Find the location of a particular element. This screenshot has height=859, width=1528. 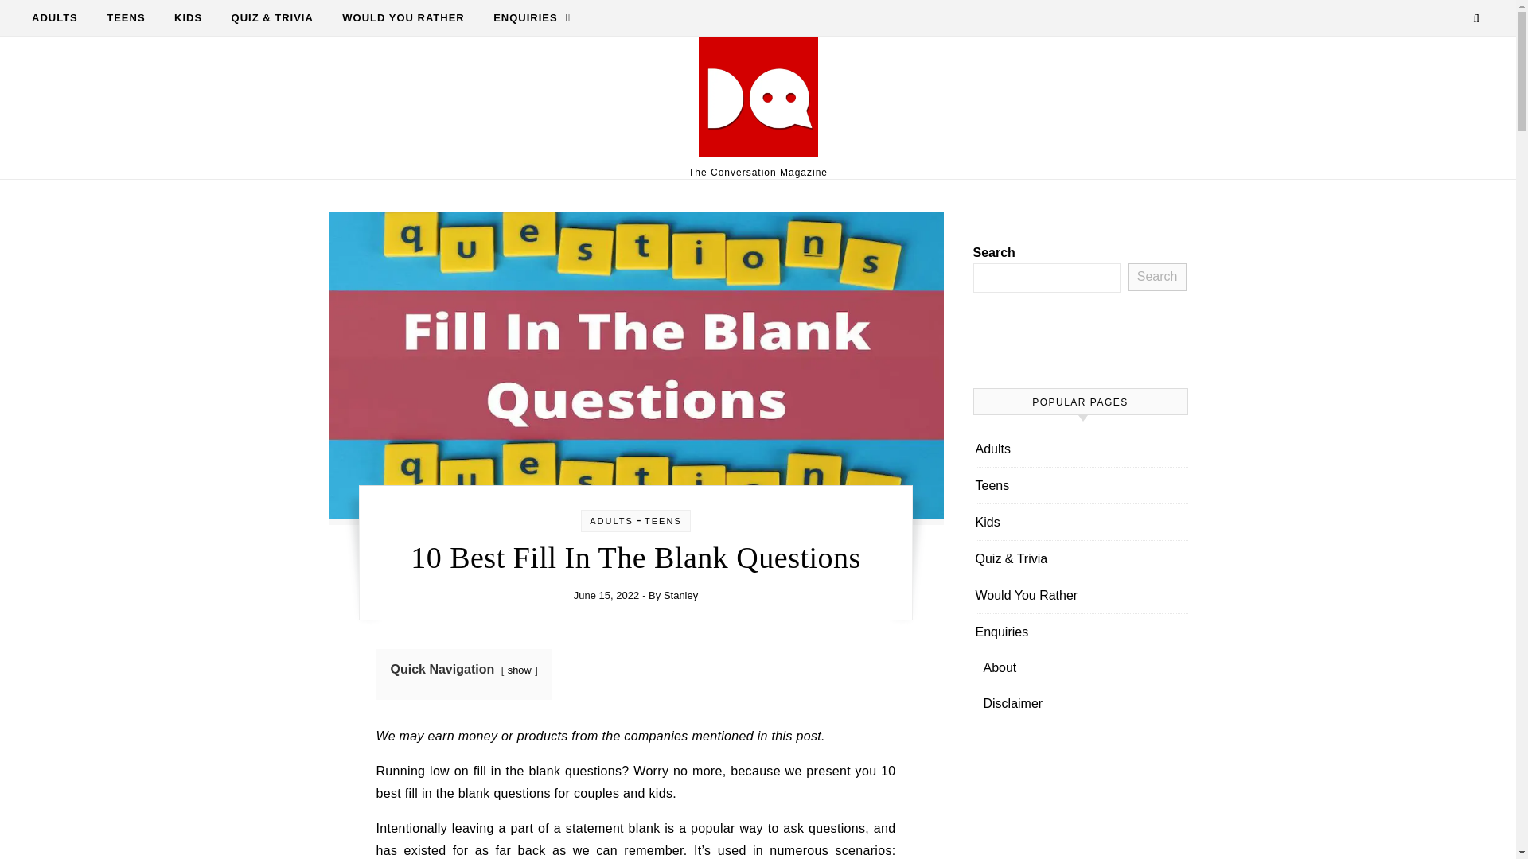

Stanley is located at coordinates (680, 595).